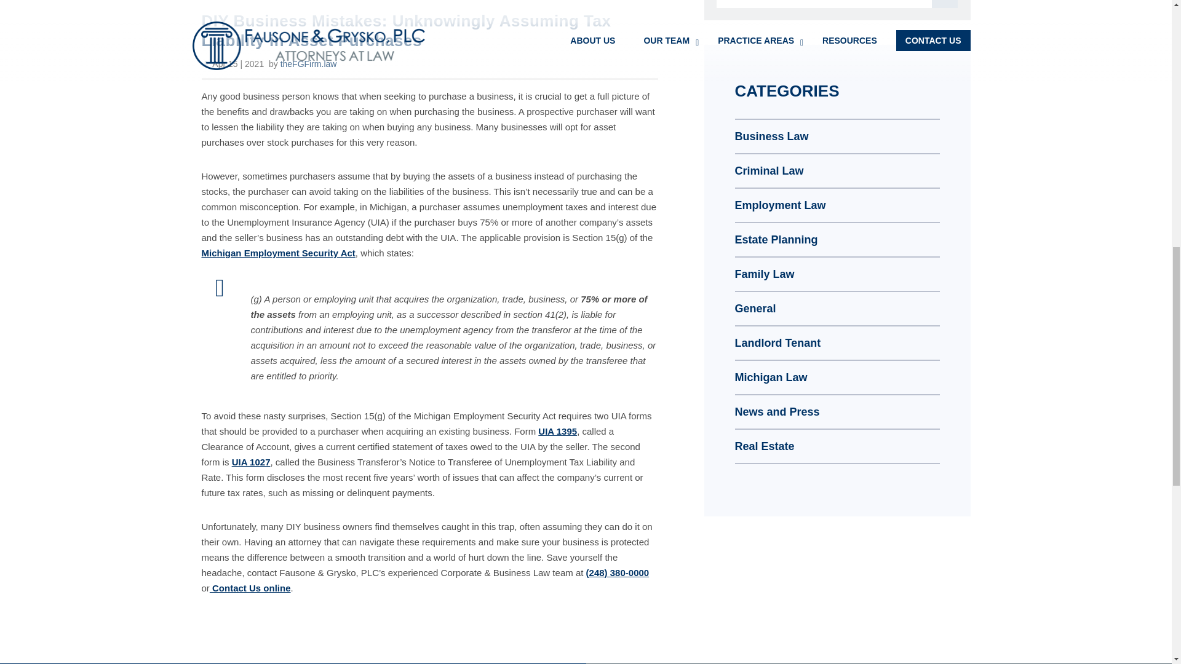 The width and height of the screenshot is (1181, 664). Describe the element at coordinates (309, 64) in the screenshot. I see `Posts by theFGFirm.law` at that location.